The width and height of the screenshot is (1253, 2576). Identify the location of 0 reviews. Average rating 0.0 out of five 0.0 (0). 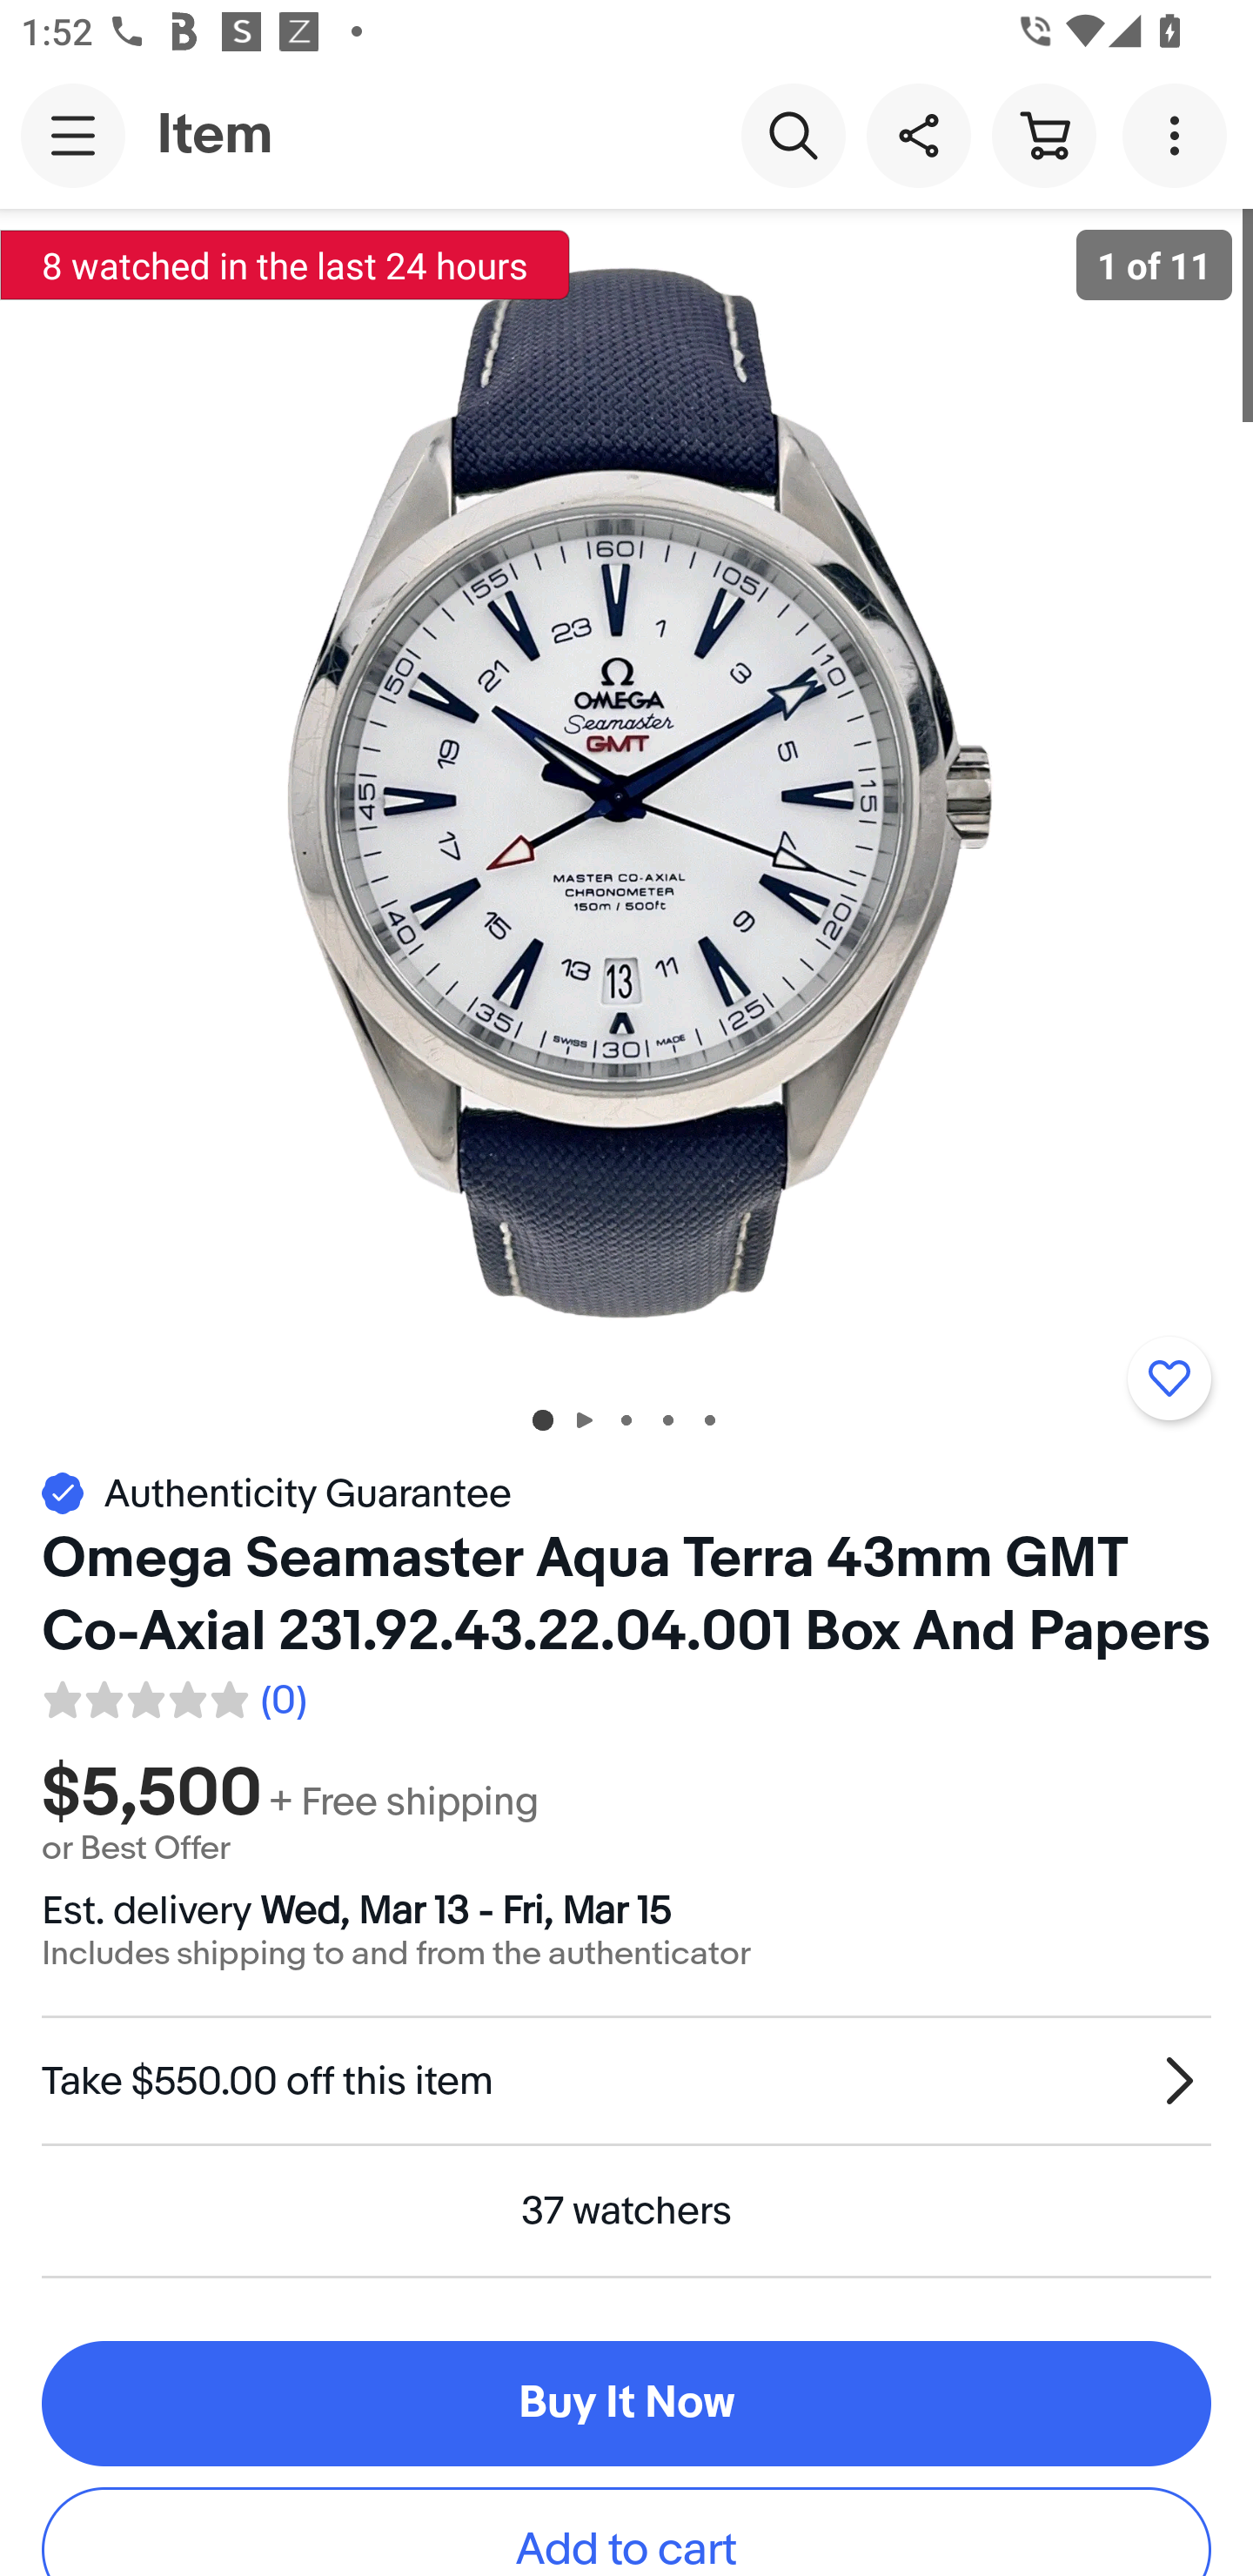
(173, 1695).